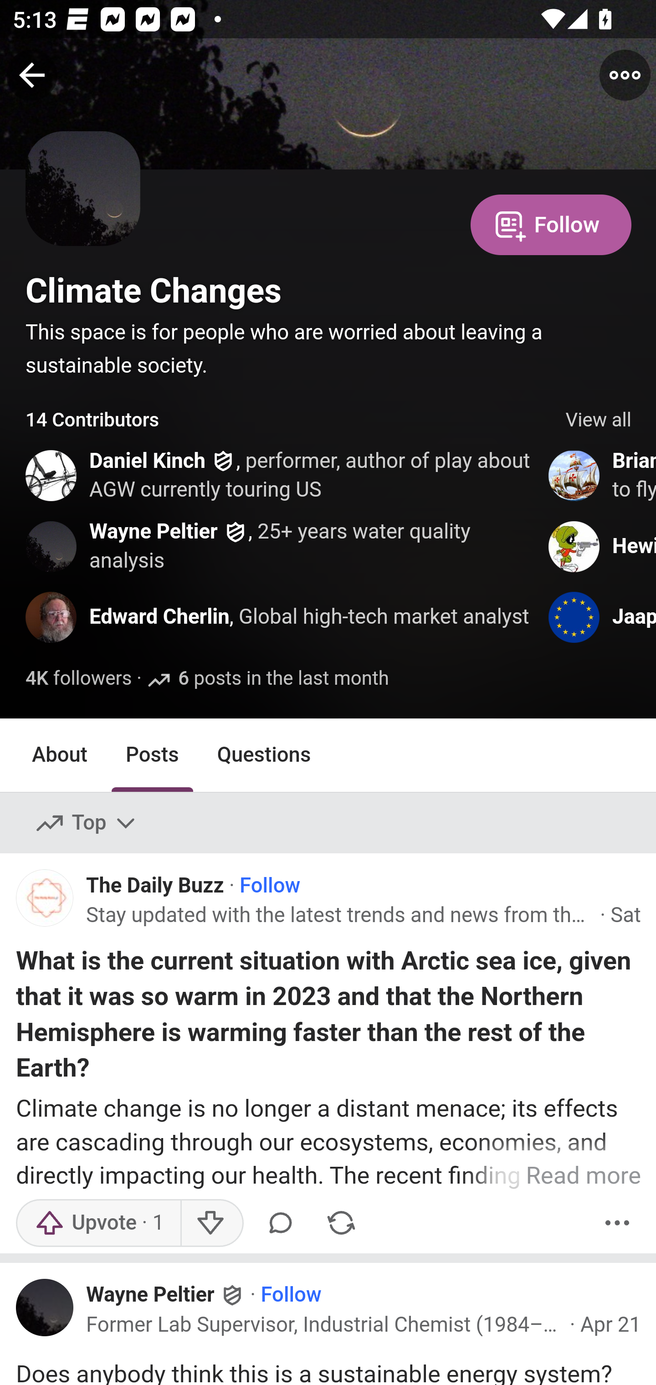 This screenshot has width=656, height=1385. I want to click on Wayne Peltier, so click(154, 531).